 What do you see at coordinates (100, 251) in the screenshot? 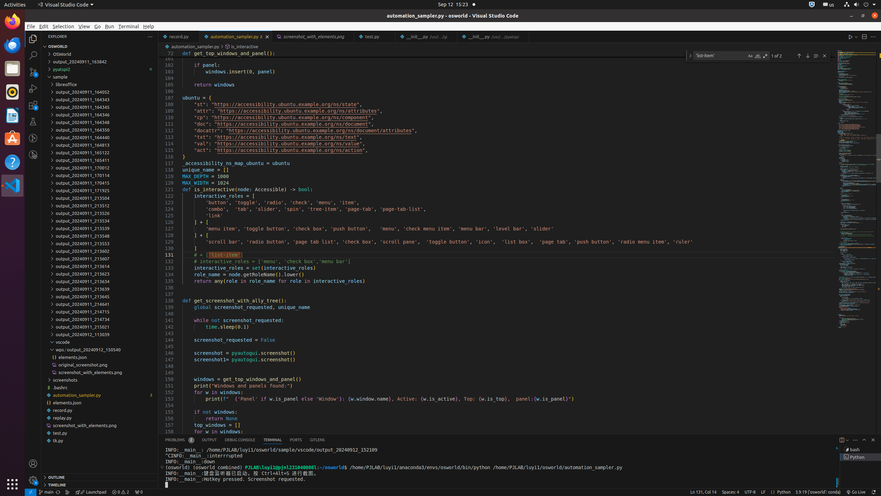
I see `output_20240911_213602` at bounding box center [100, 251].